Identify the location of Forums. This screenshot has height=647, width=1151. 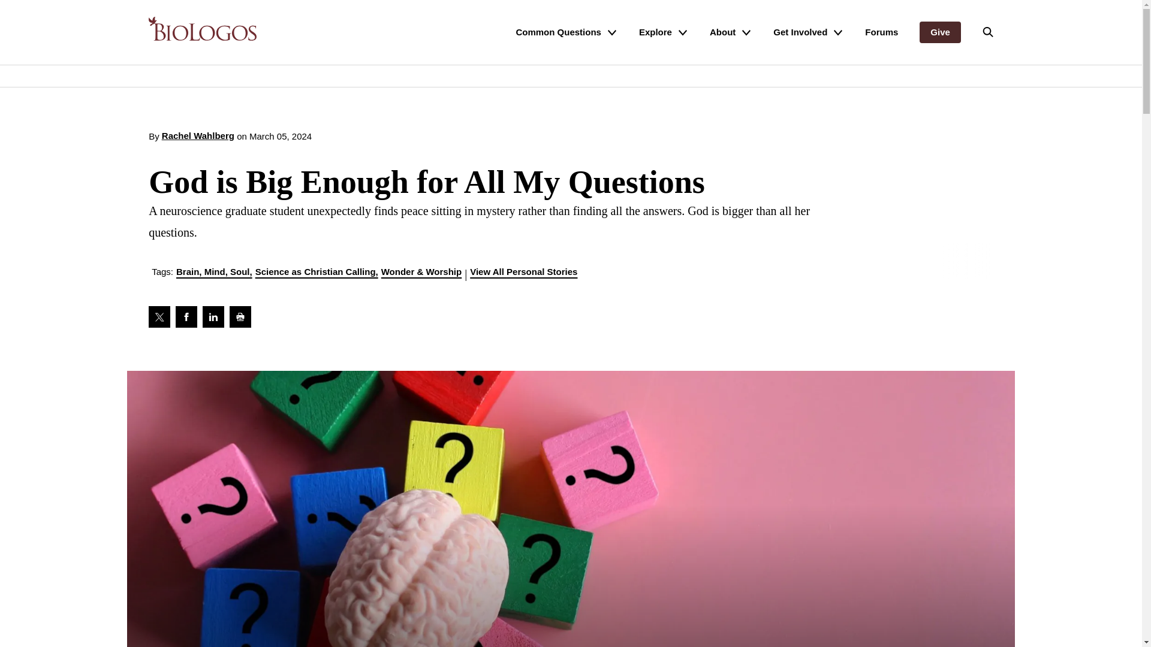
(881, 32).